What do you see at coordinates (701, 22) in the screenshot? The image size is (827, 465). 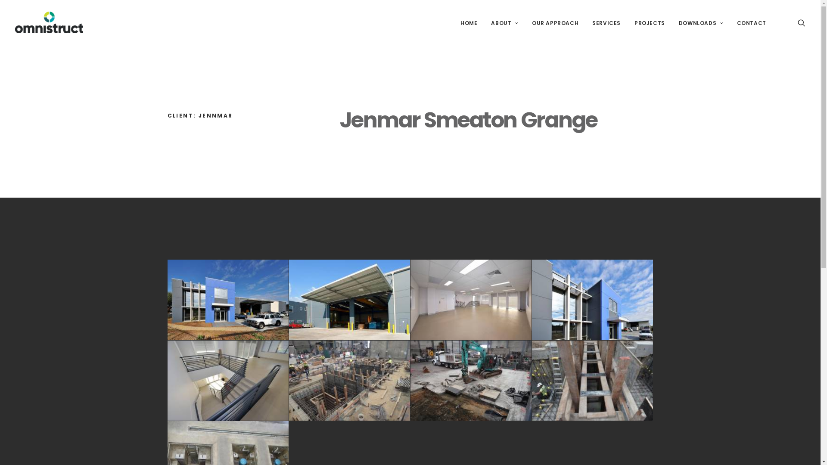 I see `DOWNLOADS` at bounding box center [701, 22].